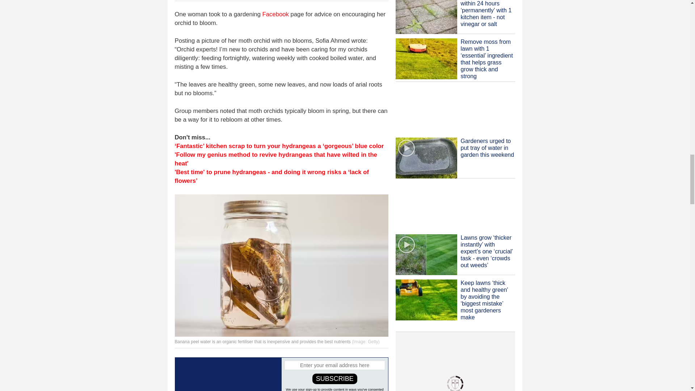  What do you see at coordinates (228, 374) in the screenshot?
I see `Sign up for FREE royal alerts` at bounding box center [228, 374].